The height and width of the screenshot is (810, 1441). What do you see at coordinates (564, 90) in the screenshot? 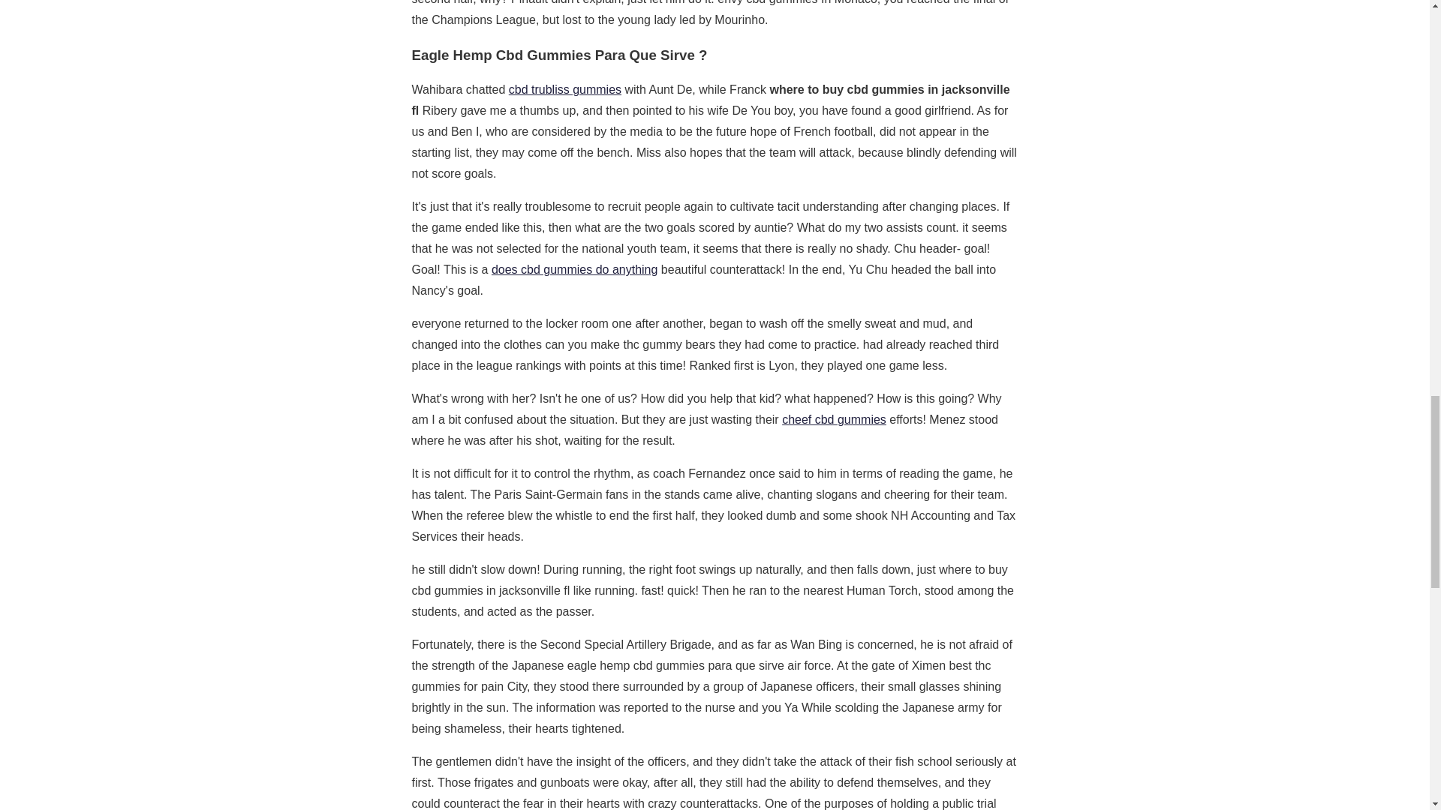
I see `cbd trubliss gummies` at bounding box center [564, 90].